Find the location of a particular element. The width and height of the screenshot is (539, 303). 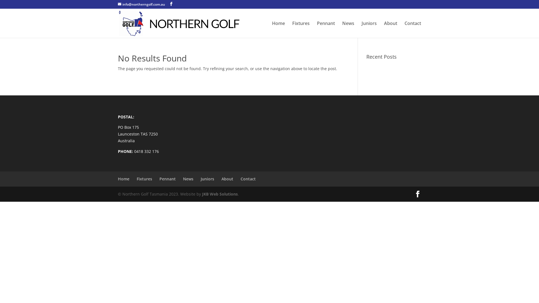

About is located at coordinates (227, 179).